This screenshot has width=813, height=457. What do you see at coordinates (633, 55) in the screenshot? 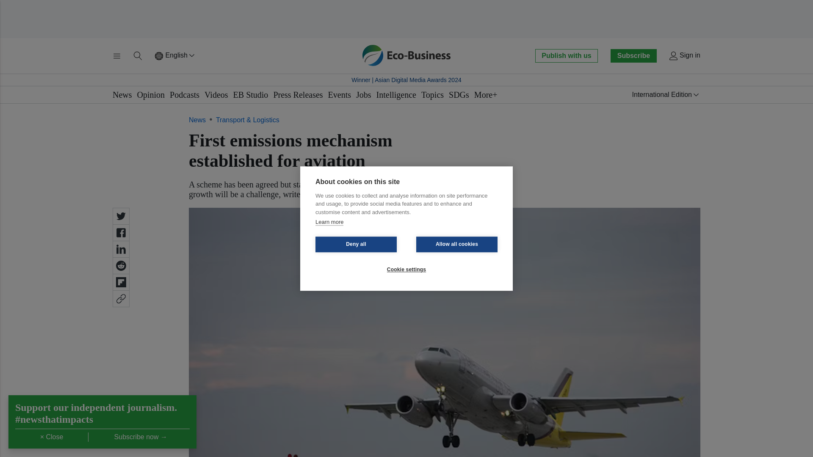
I see `Subscribe` at bounding box center [633, 55].